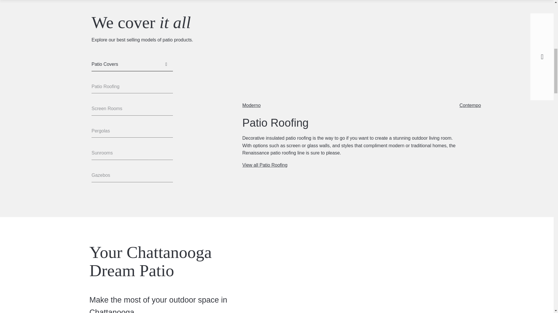  Describe the element at coordinates (132, 109) in the screenshot. I see `Screen Rooms` at that location.